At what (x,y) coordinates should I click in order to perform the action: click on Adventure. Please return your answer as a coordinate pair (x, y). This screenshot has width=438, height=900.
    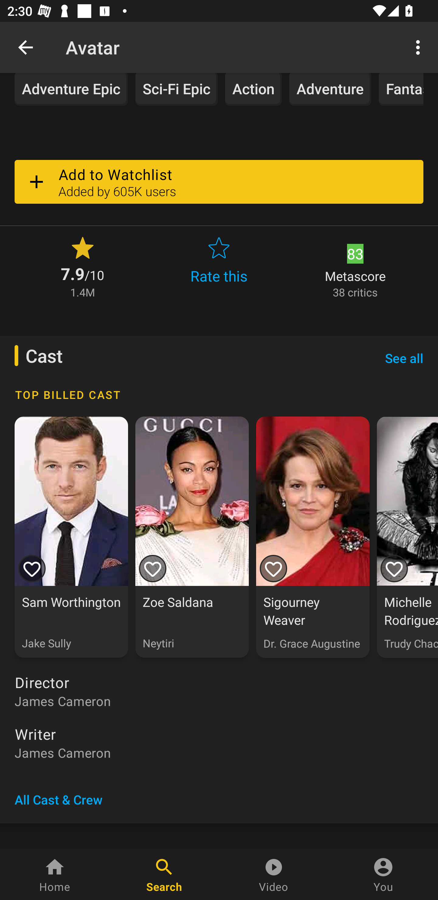
    Looking at the image, I should click on (330, 89).